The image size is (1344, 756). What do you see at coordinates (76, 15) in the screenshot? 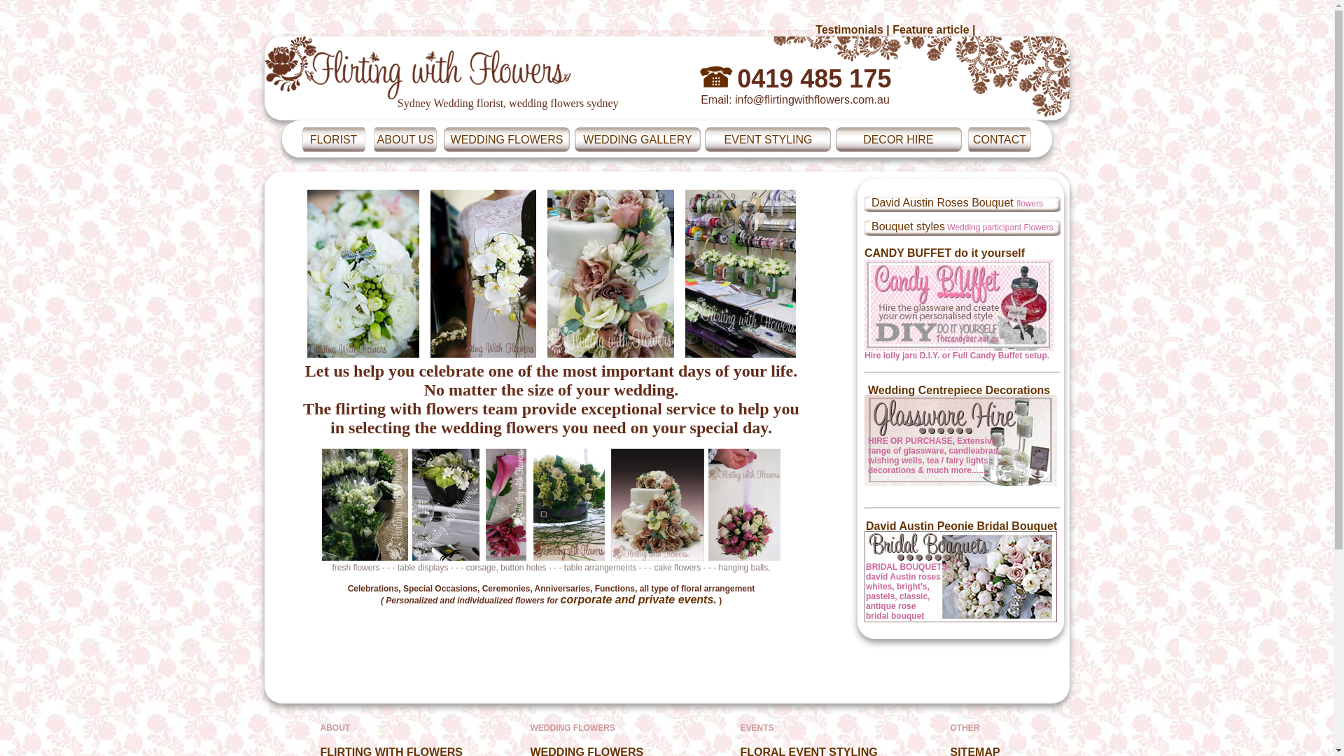
I see `Google conversion frame` at bounding box center [76, 15].